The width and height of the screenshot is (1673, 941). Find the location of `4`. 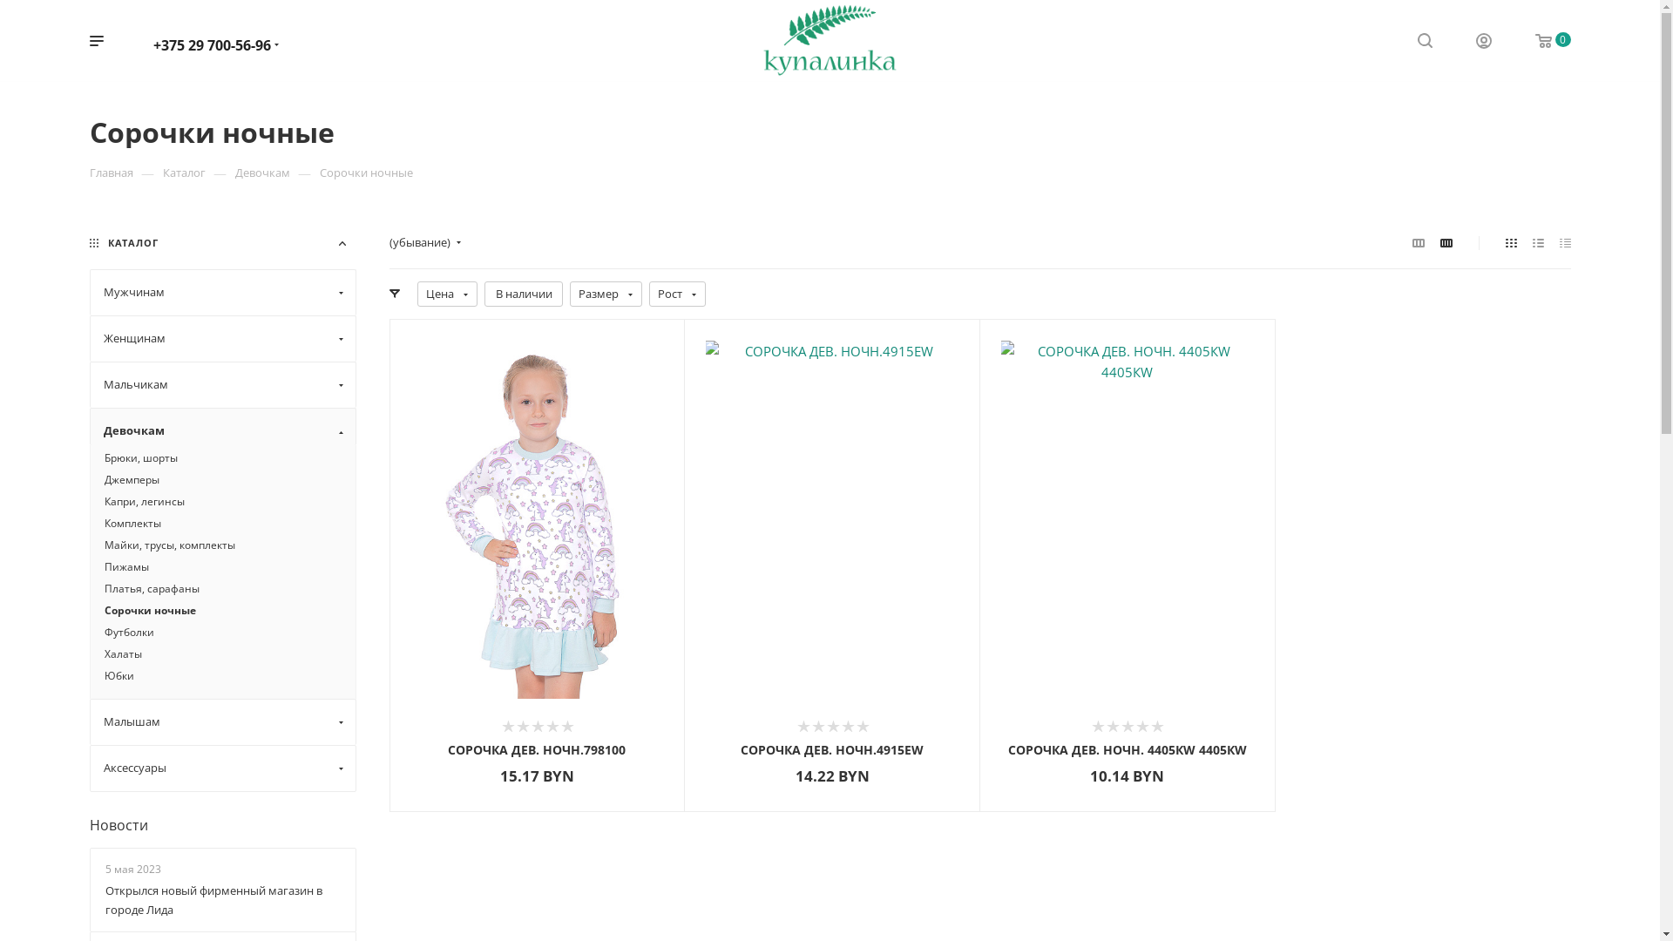

4 is located at coordinates (552, 727).